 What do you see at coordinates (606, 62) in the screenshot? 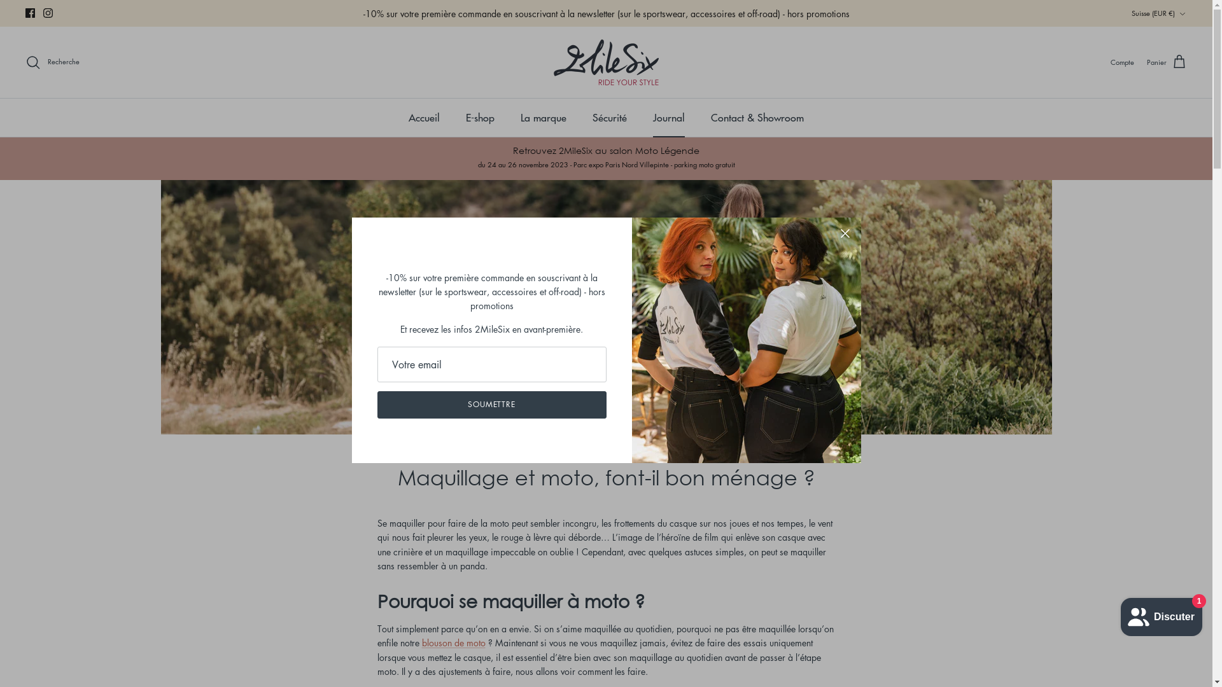
I see `2MileSix` at bounding box center [606, 62].